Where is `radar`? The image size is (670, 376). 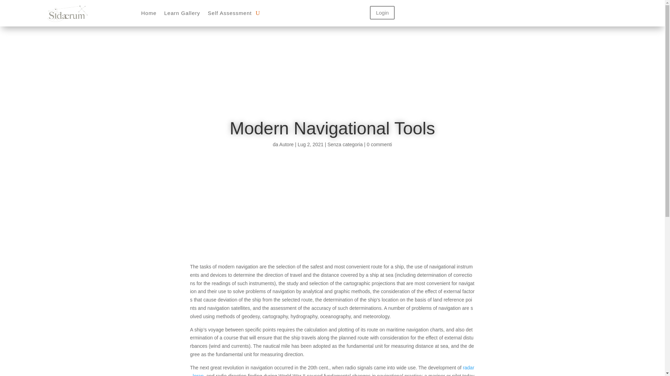 radar is located at coordinates (468, 367).